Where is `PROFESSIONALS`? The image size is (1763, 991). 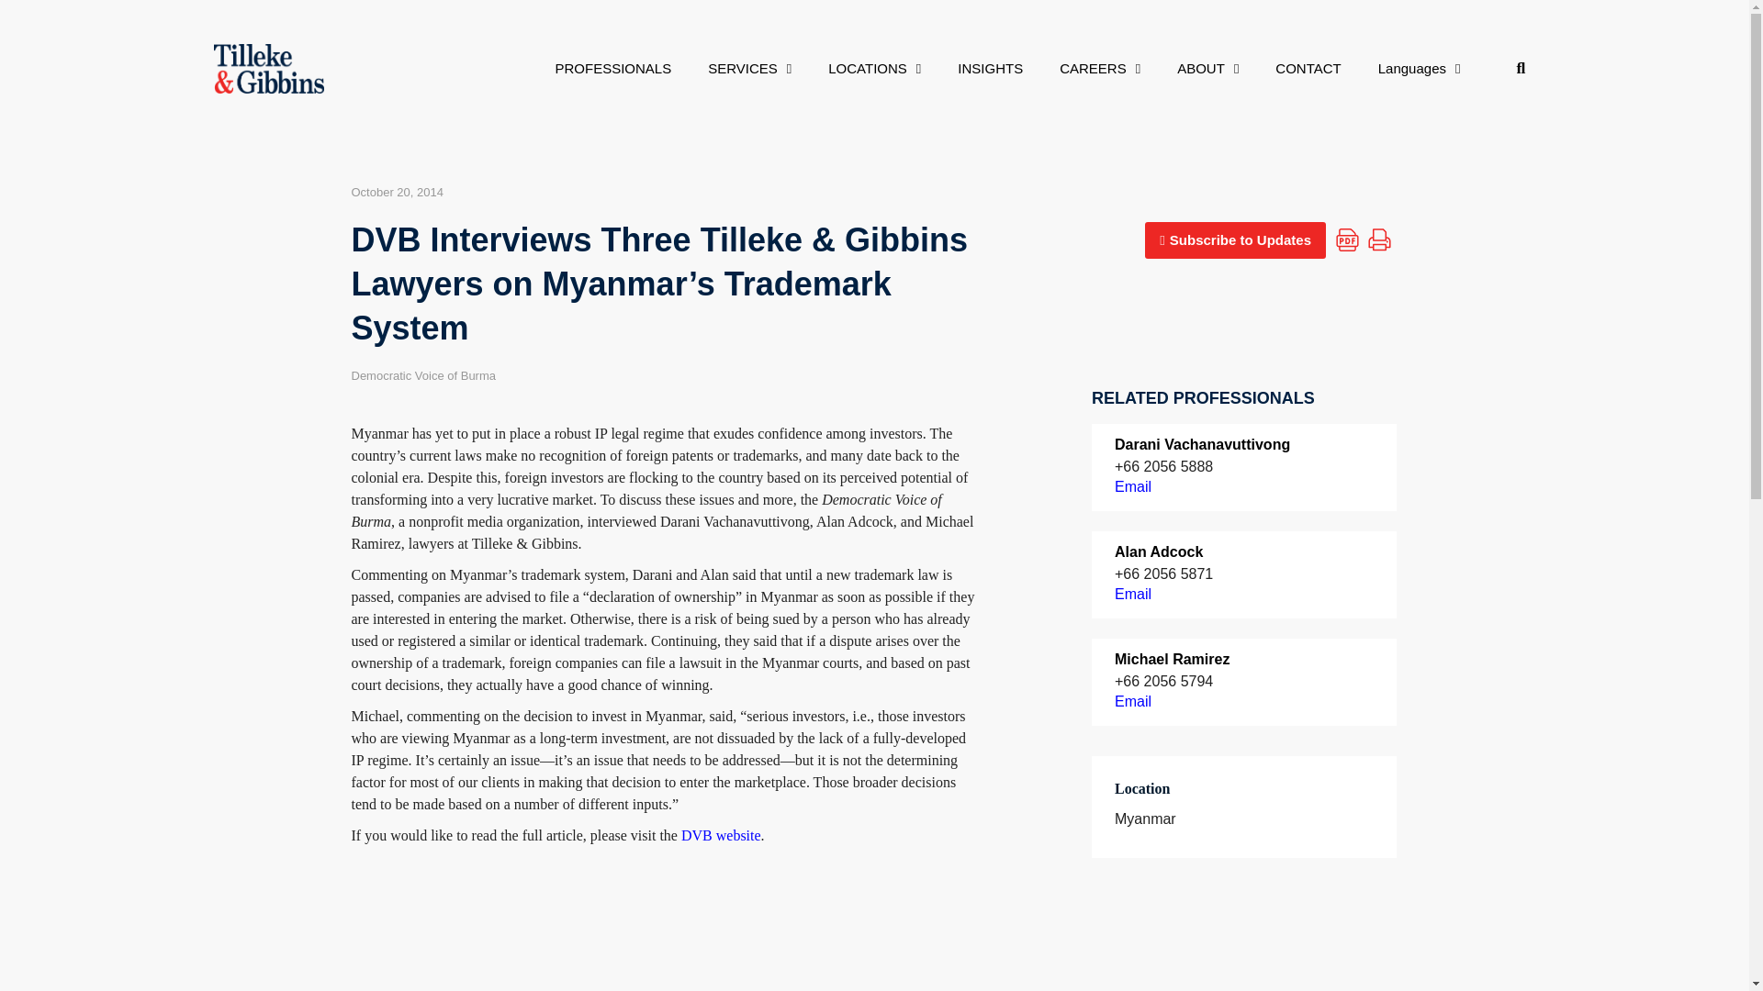 PROFESSIONALS is located at coordinates (612, 68).